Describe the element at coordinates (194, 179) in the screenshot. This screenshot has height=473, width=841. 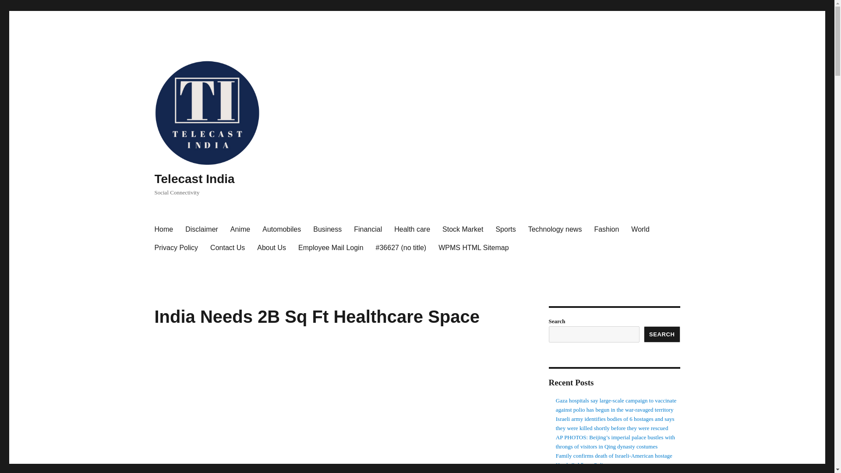
I see `Telecast India` at that location.